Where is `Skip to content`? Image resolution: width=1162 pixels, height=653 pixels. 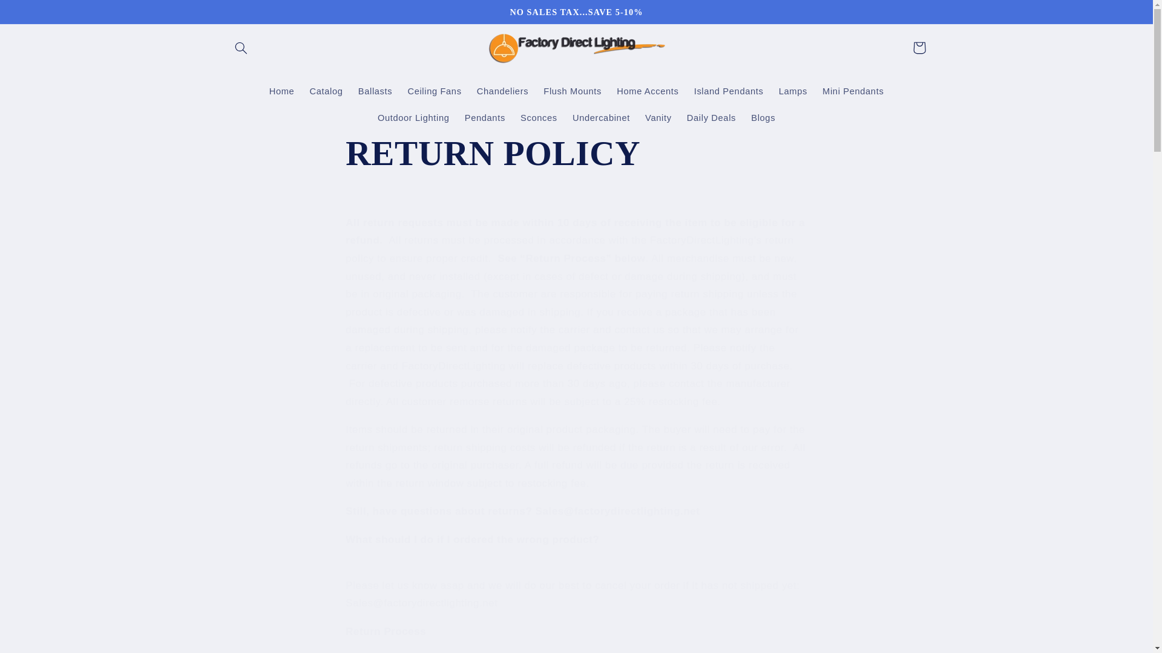
Skip to content is located at coordinates (38, 15).